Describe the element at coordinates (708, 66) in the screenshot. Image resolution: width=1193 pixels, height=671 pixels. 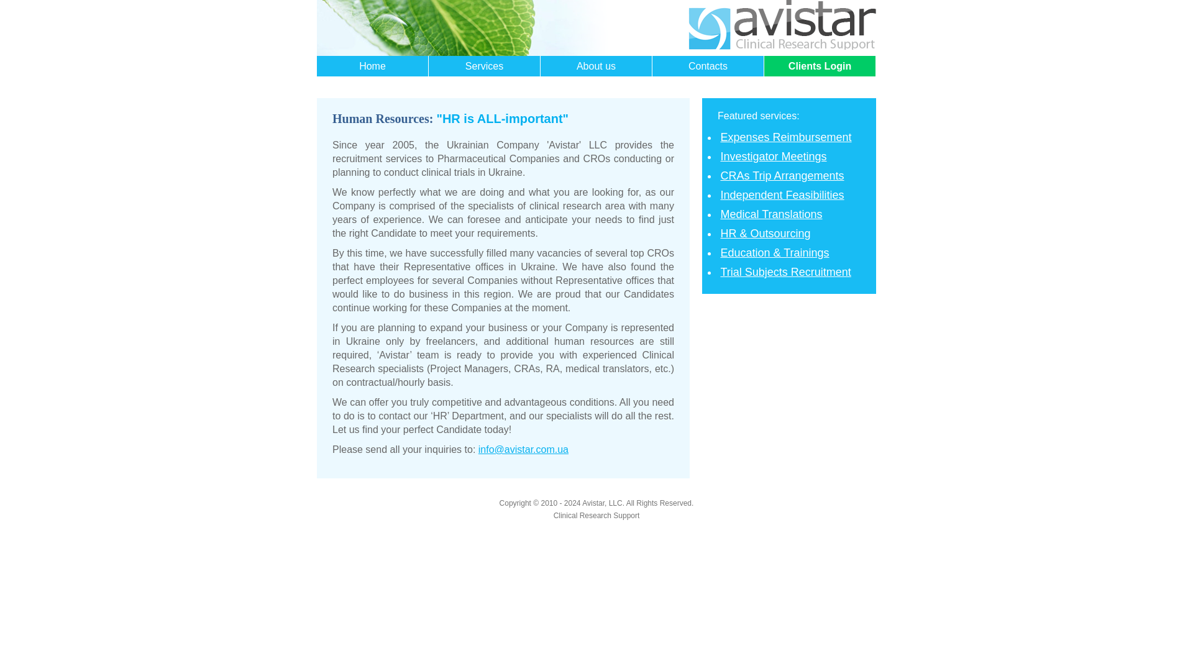
I see `Contacts` at that location.